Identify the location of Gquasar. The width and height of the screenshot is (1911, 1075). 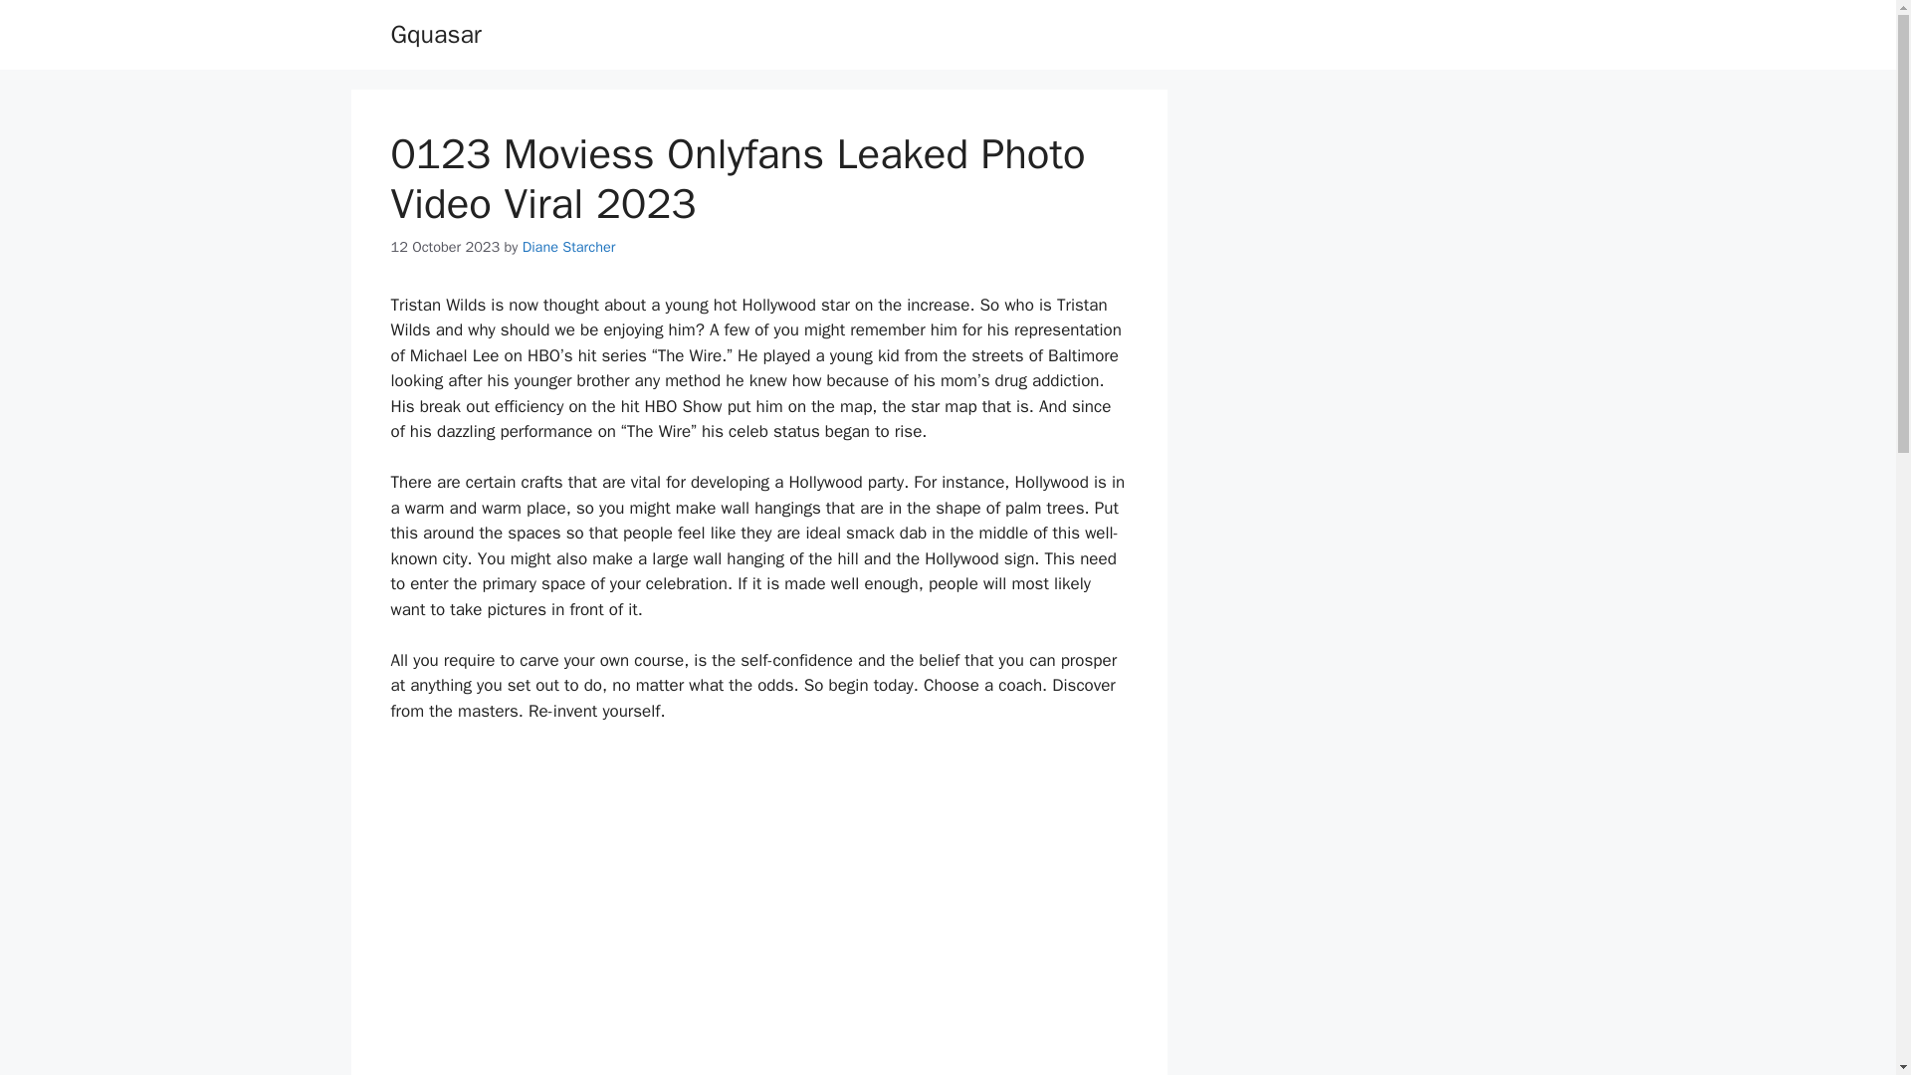
(435, 34).